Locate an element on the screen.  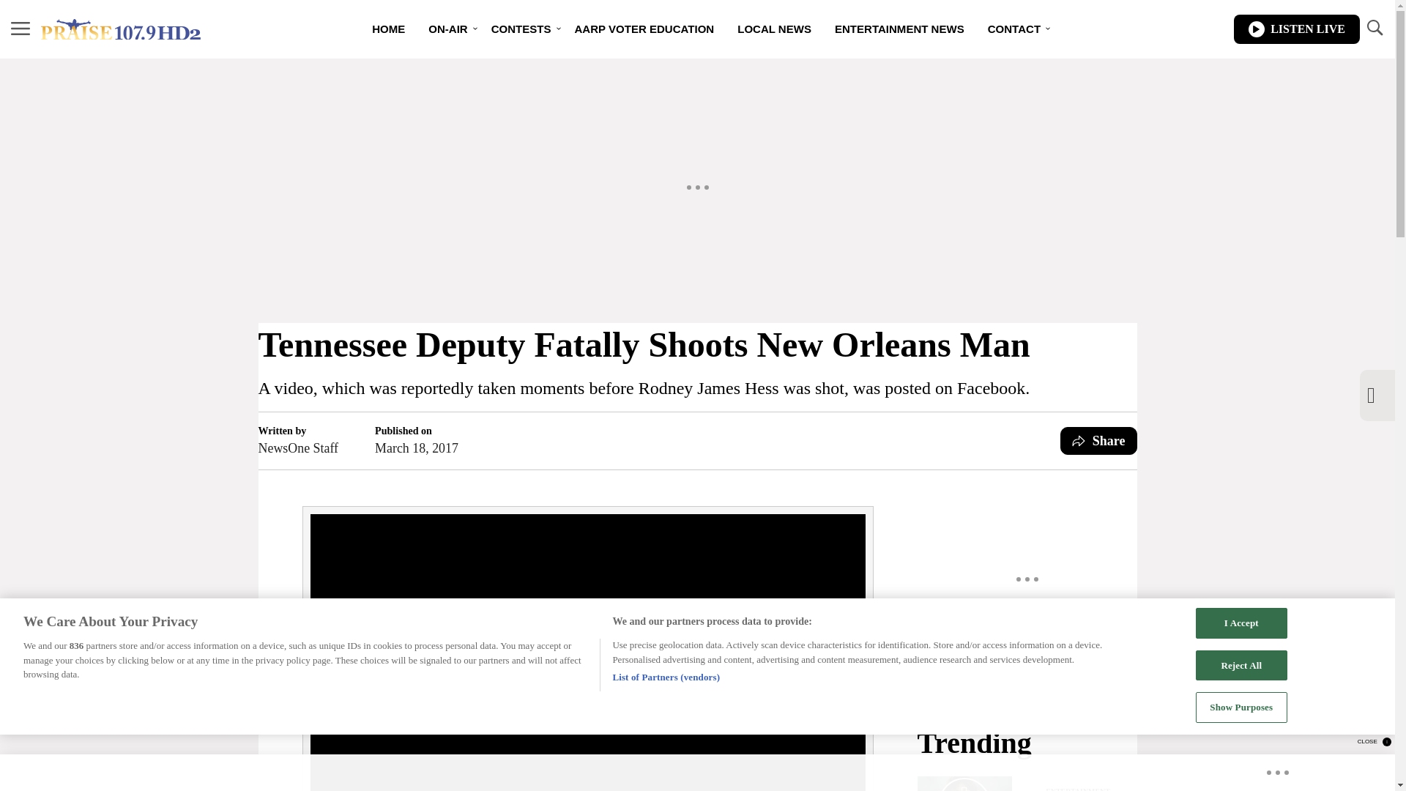
CONTACT is located at coordinates (1013, 29).